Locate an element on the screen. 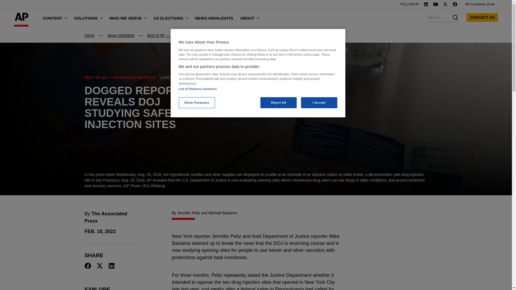 The width and height of the screenshot is (516, 290). Share on LinkedIn is located at coordinates (111, 266).